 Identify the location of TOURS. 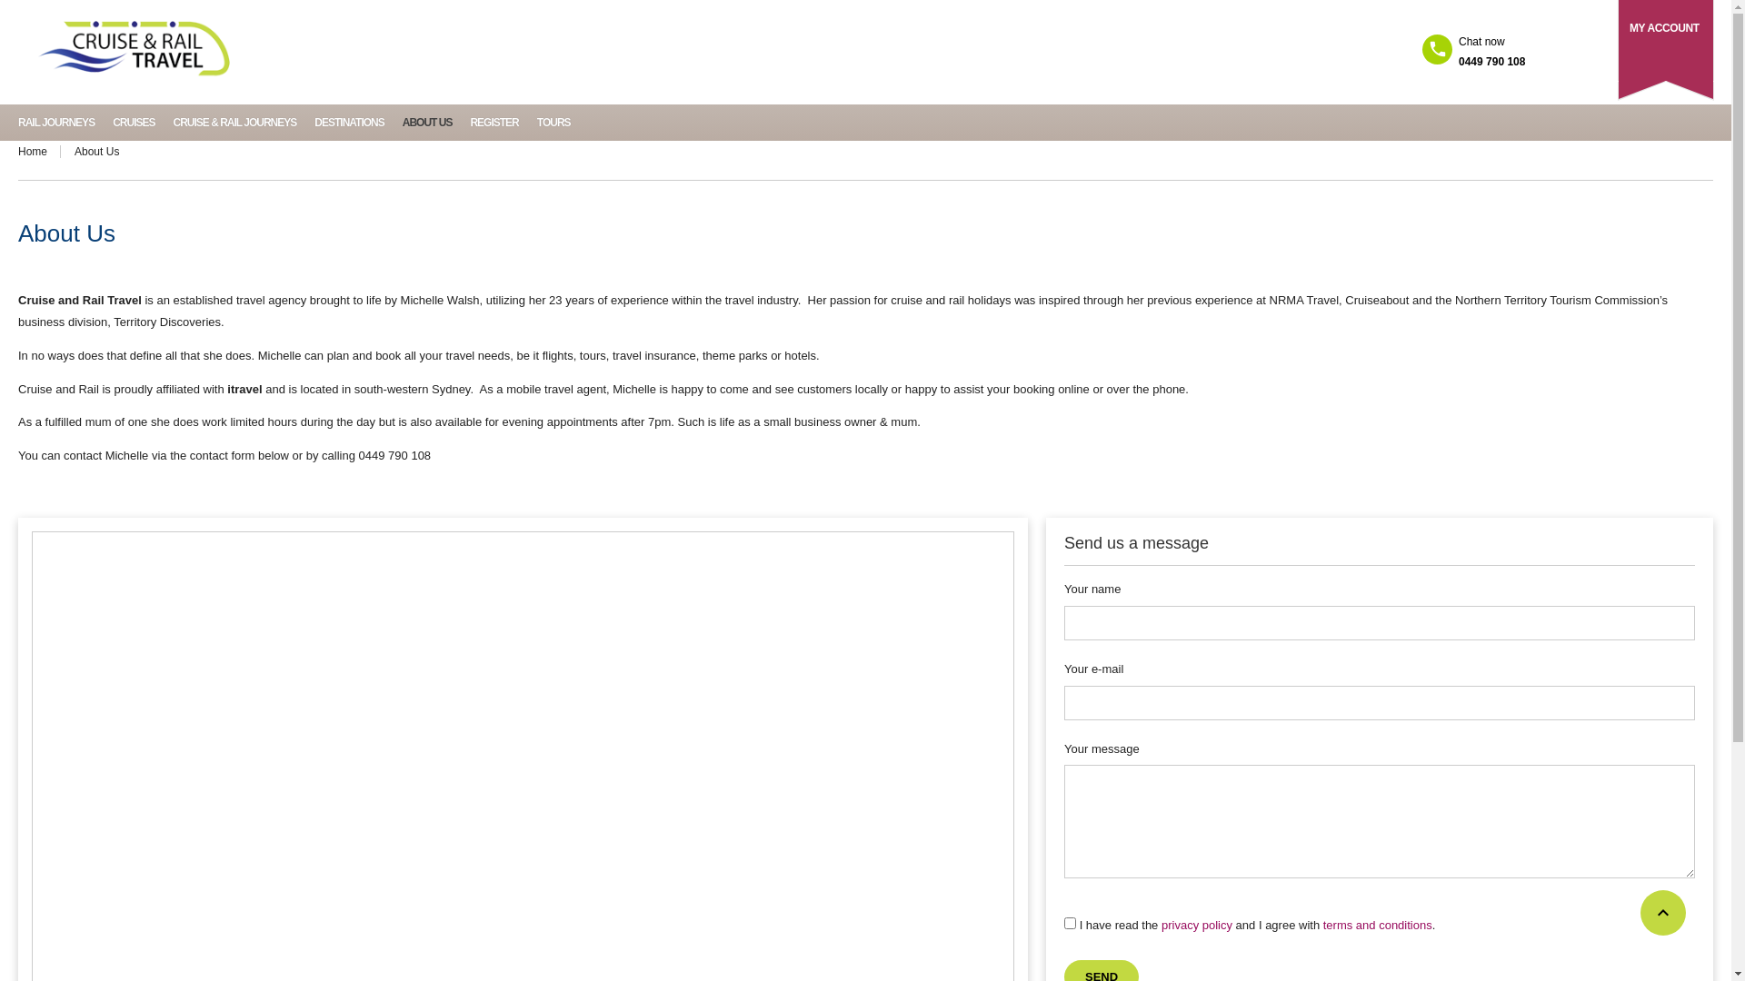
(554, 123).